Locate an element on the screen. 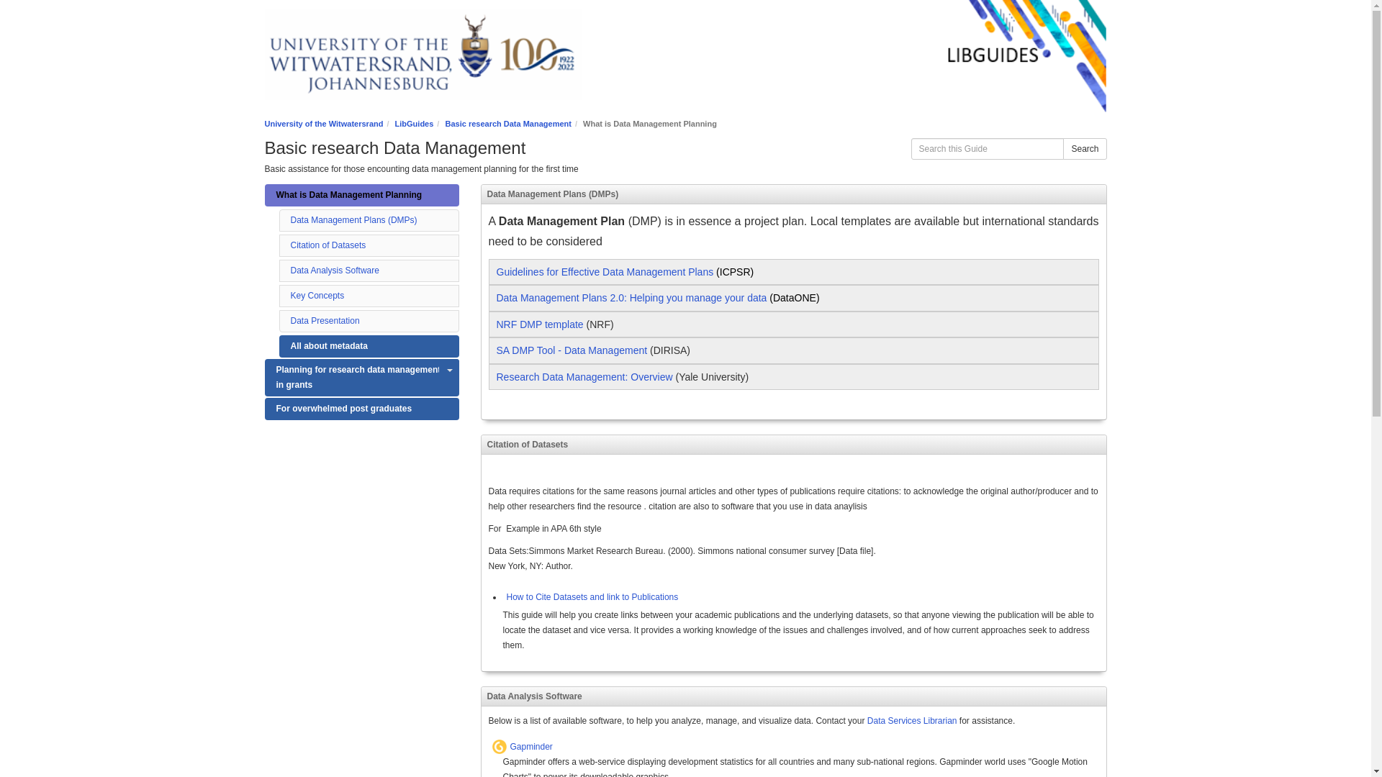  LibGuides is located at coordinates (415, 124).